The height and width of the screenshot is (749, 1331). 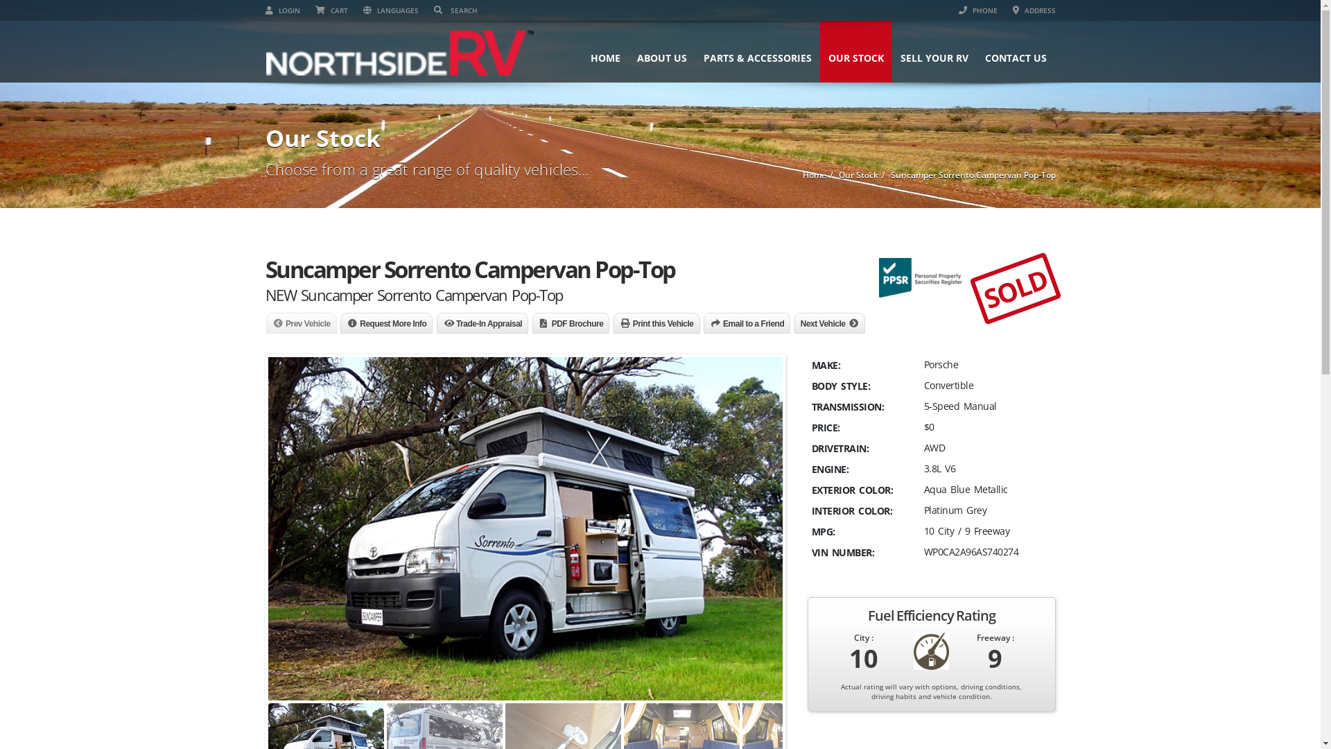 I want to click on Next Vehicle, so click(x=830, y=325).